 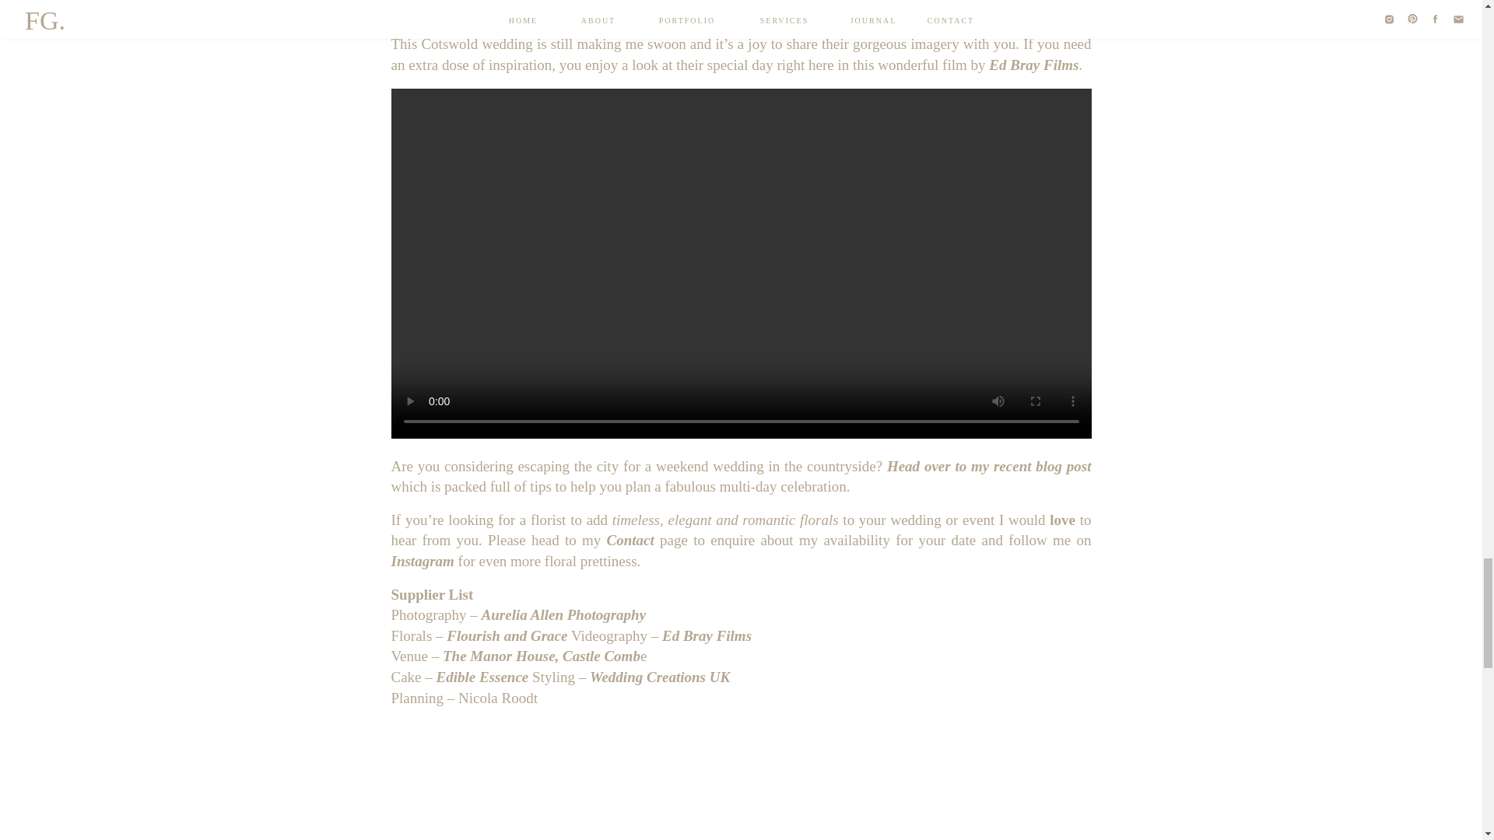 What do you see at coordinates (660, 677) in the screenshot?
I see `Wedding Creations UK` at bounding box center [660, 677].